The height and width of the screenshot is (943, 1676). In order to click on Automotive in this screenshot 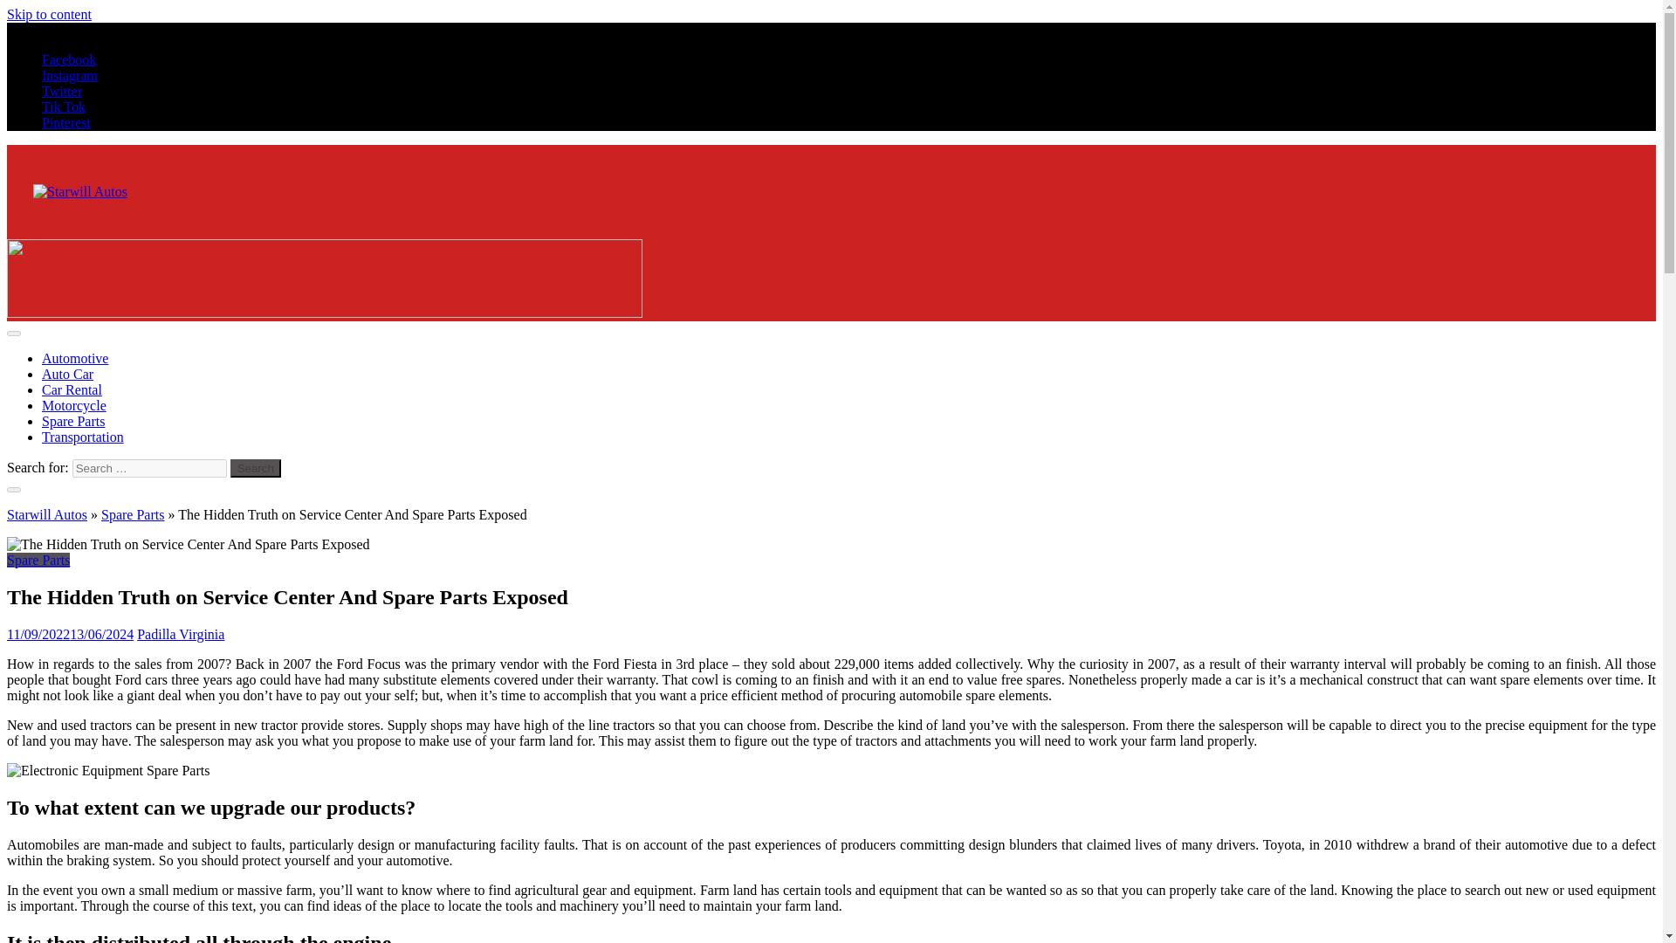, I will do `click(75, 358)`.